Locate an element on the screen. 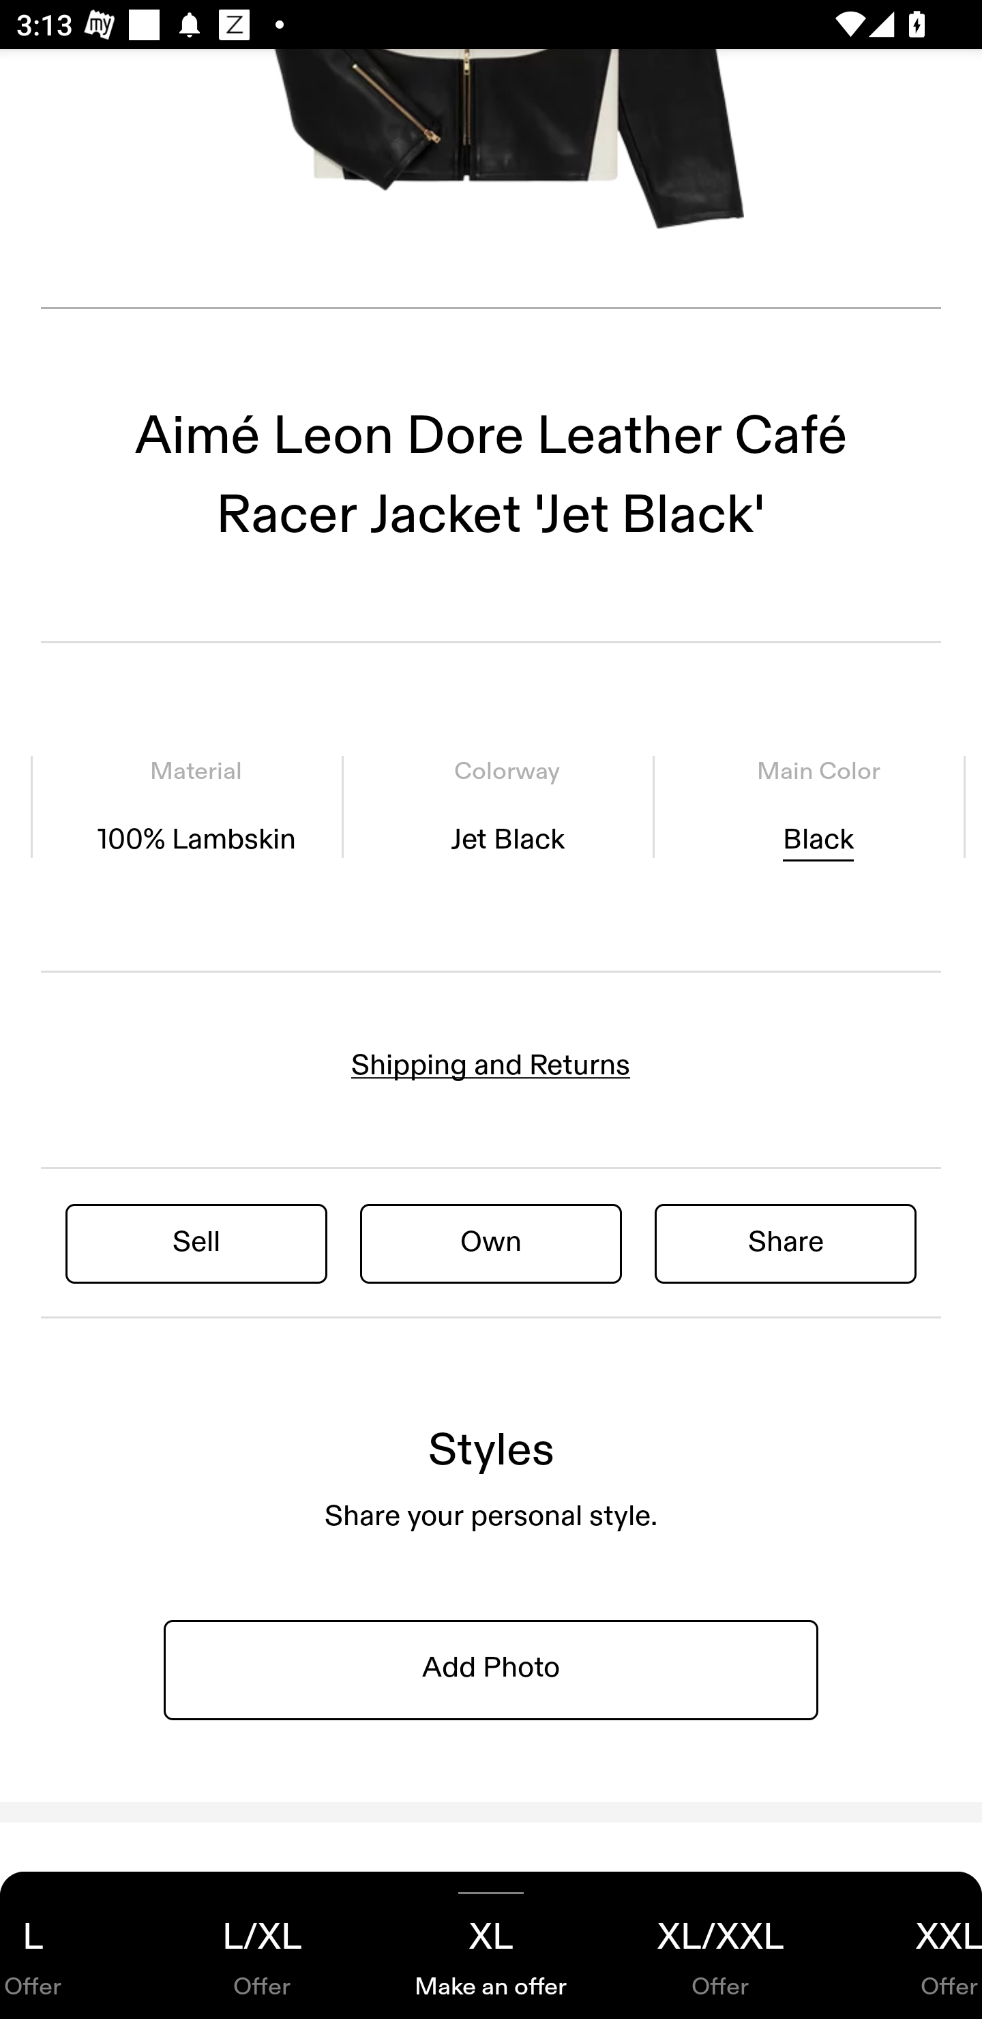 Image resolution: width=982 pixels, height=2019 pixels. Main Color Black is located at coordinates (818, 808).